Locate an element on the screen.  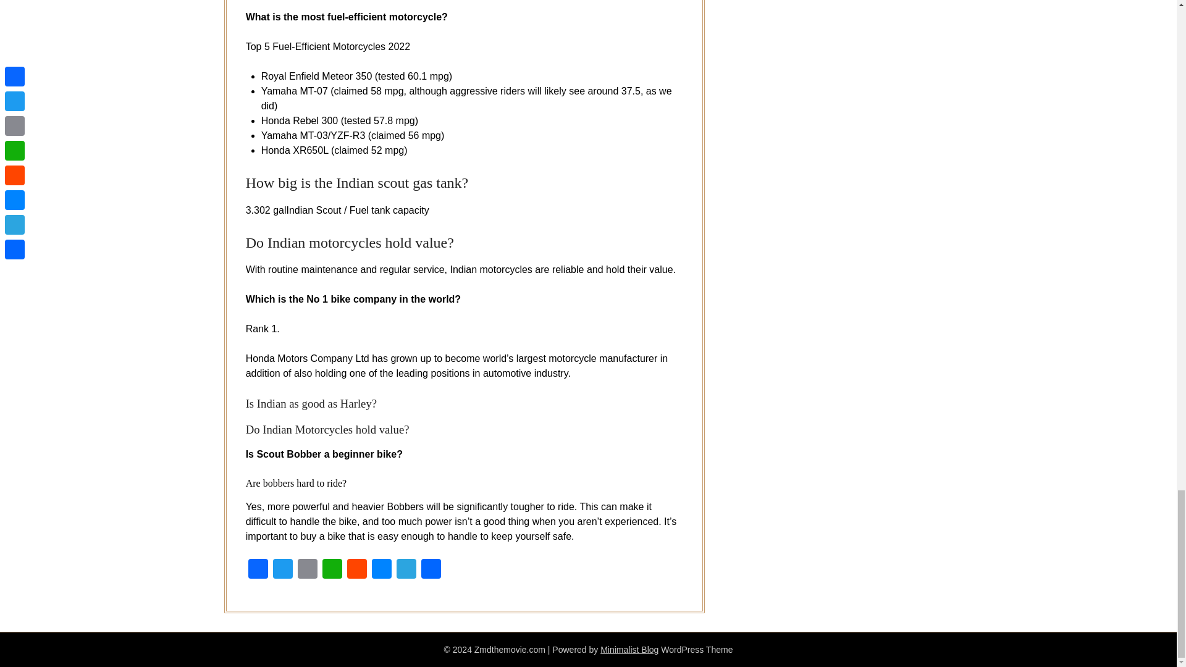
WhatsApp is located at coordinates (332, 570).